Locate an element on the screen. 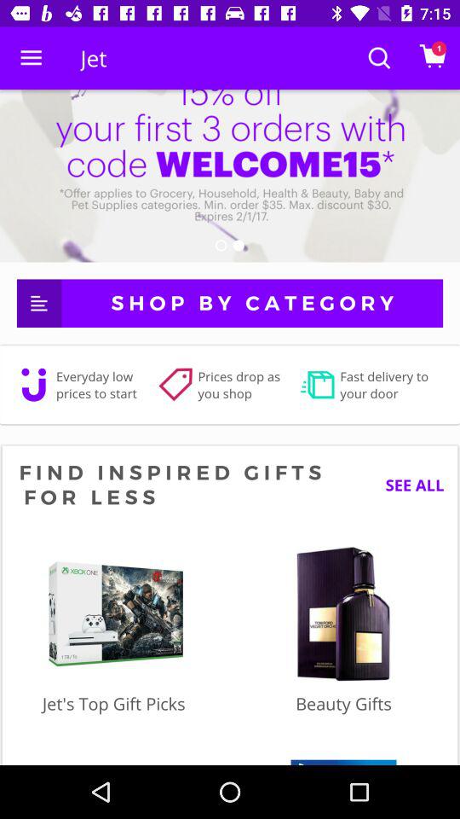  swipe to see all icon is located at coordinates (408, 485).